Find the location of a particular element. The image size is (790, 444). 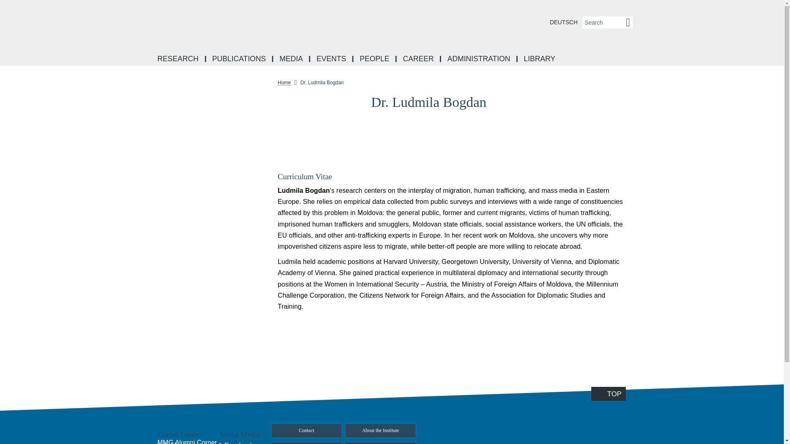

Facebook is located at coordinates (639, 100).